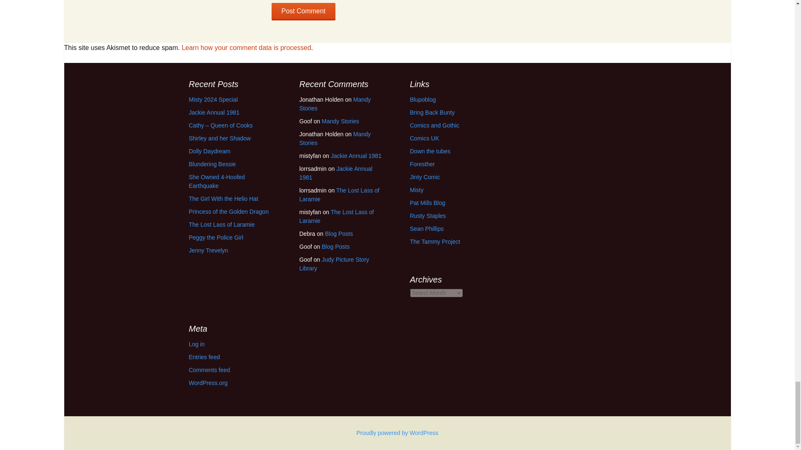 The image size is (801, 450). I want to click on British comics forum, so click(430, 151).